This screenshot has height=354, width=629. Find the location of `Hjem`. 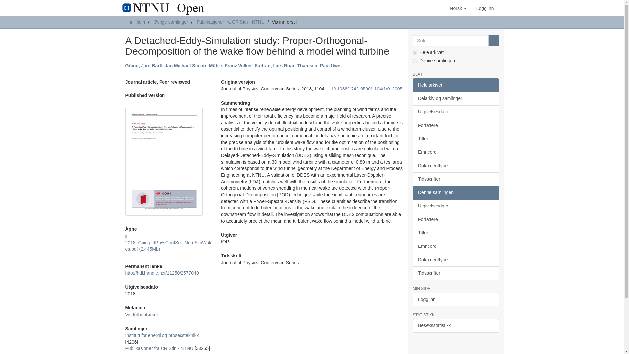

Hjem is located at coordinates (140, 22).